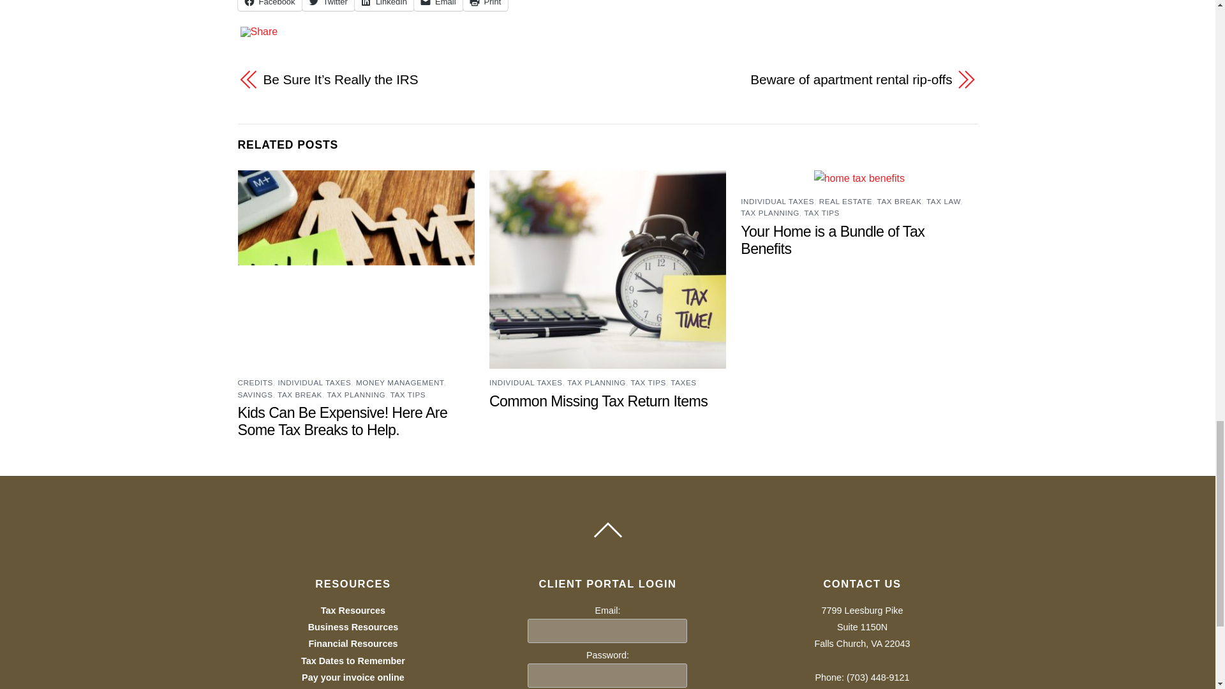 This screenshot has width=1225, height=689. What do you see at coordinates (342, 421) in the screenshot?
I see `Kids Can Be Expensive! Here Are Some Tax Breaks to Help.` at bounding box center [342, 421].